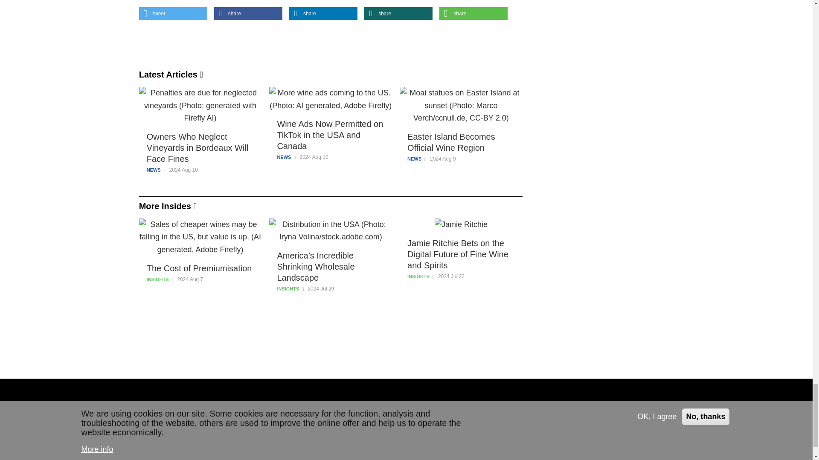 The height and width of the screenshot is (460, 819). I want to click on INSIGHTS, so click(157, 279).